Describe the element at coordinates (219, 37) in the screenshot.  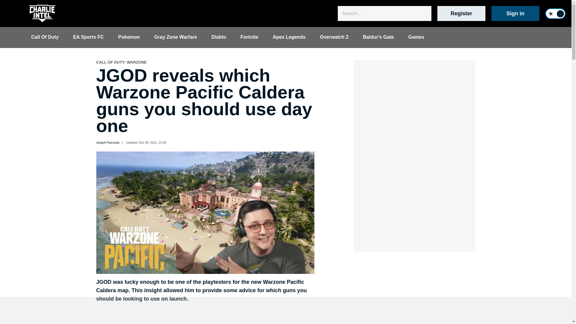
I see `Diablo` at that location.